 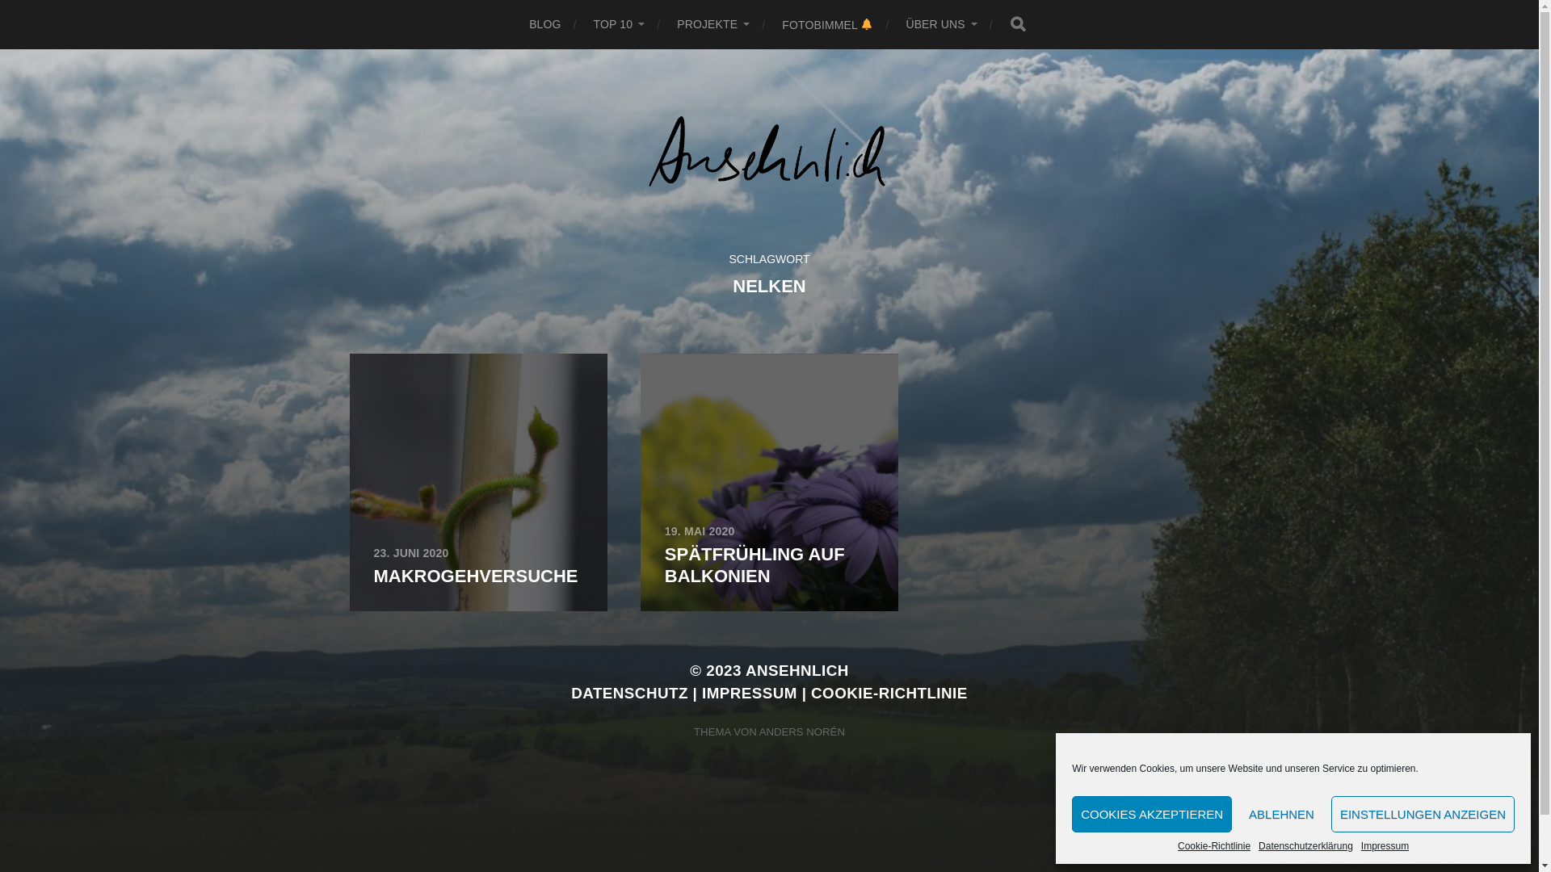 What do you see at coordinates (1385, 846) in the screenshot?
I see `Impressum` at bounding box center [1385, 846].